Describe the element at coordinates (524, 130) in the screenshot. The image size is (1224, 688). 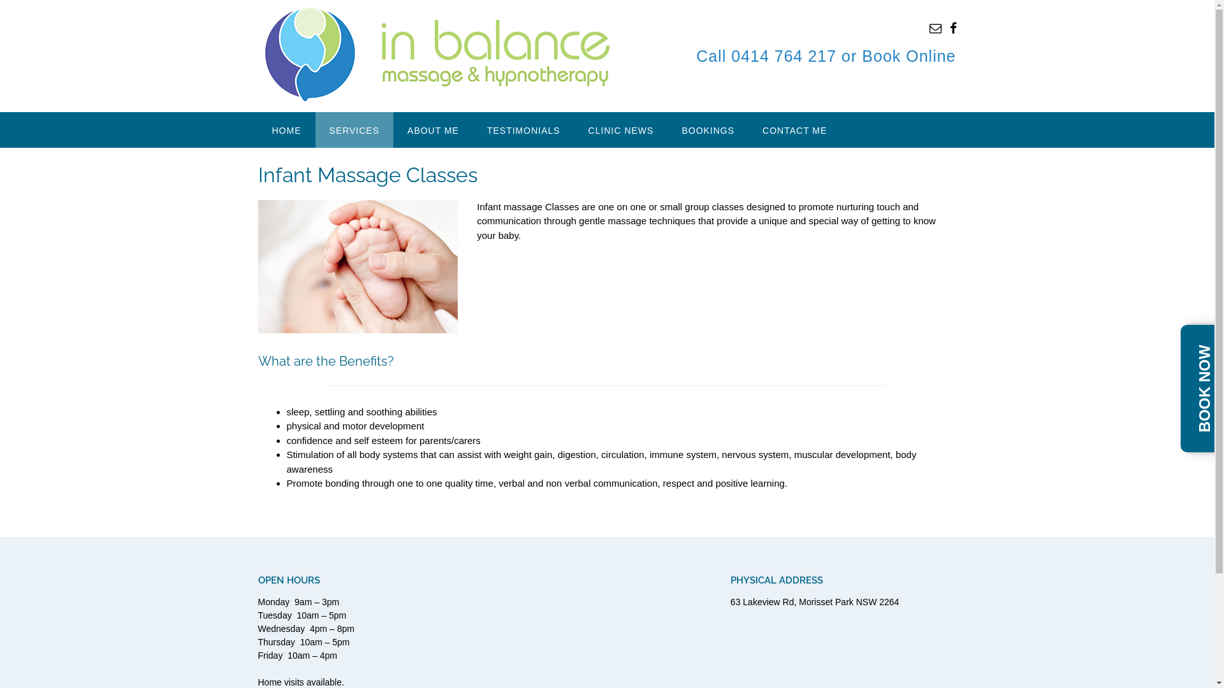
I see `TESTIMONIALS` at that location.